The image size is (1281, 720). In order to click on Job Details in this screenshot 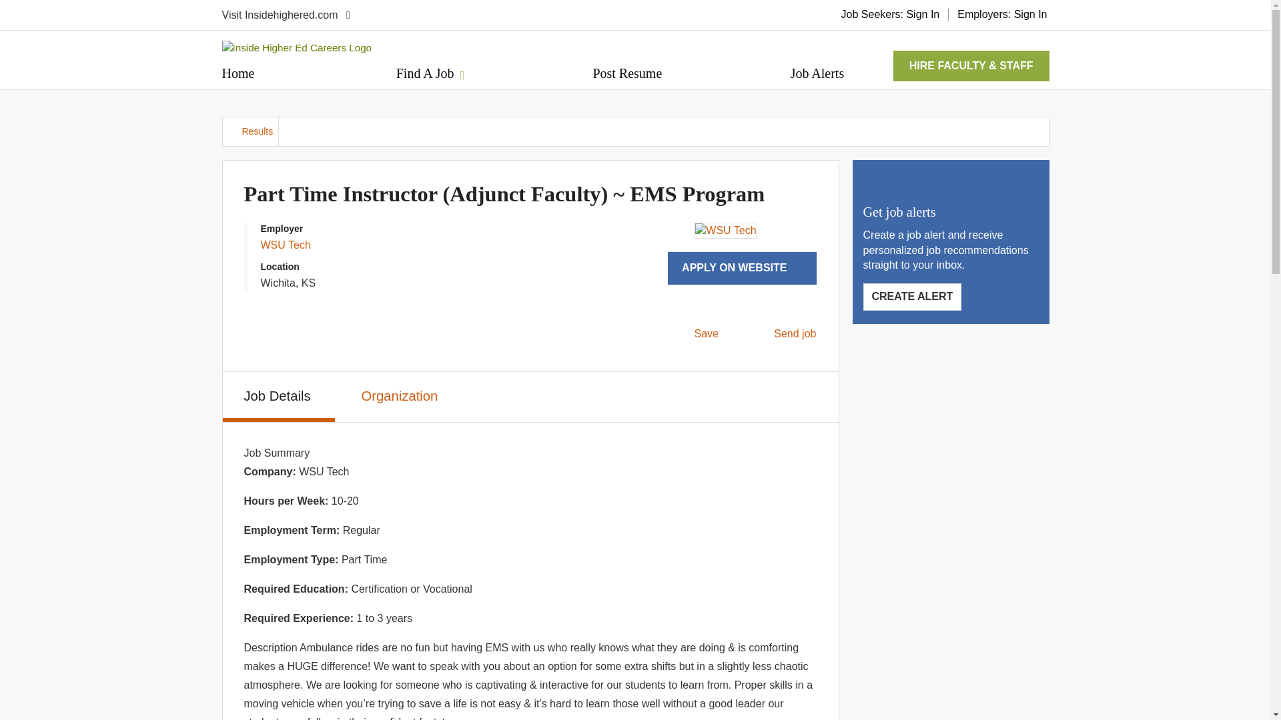, I will do `click(279, 396)`.